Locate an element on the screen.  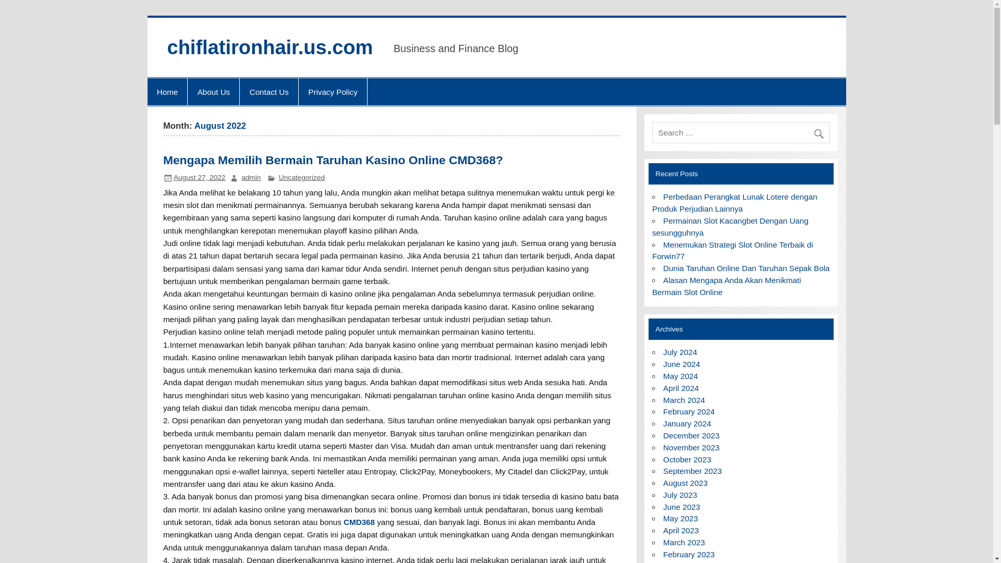
View all posts by admin is located at coordinates (250, 177).